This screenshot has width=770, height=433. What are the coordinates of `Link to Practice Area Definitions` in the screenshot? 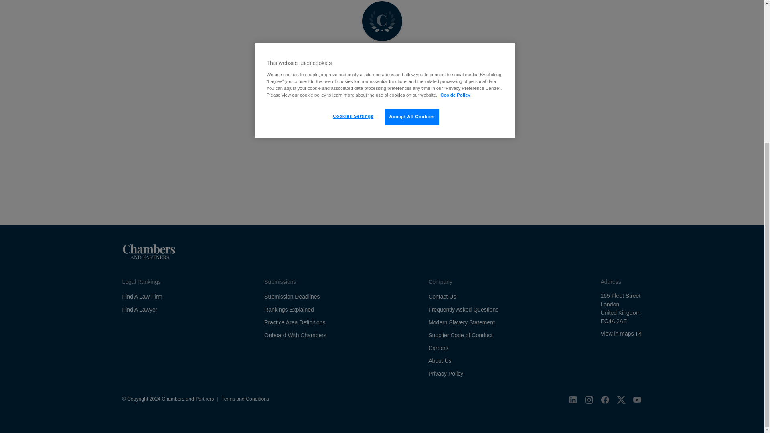 It's located at (295, 322).